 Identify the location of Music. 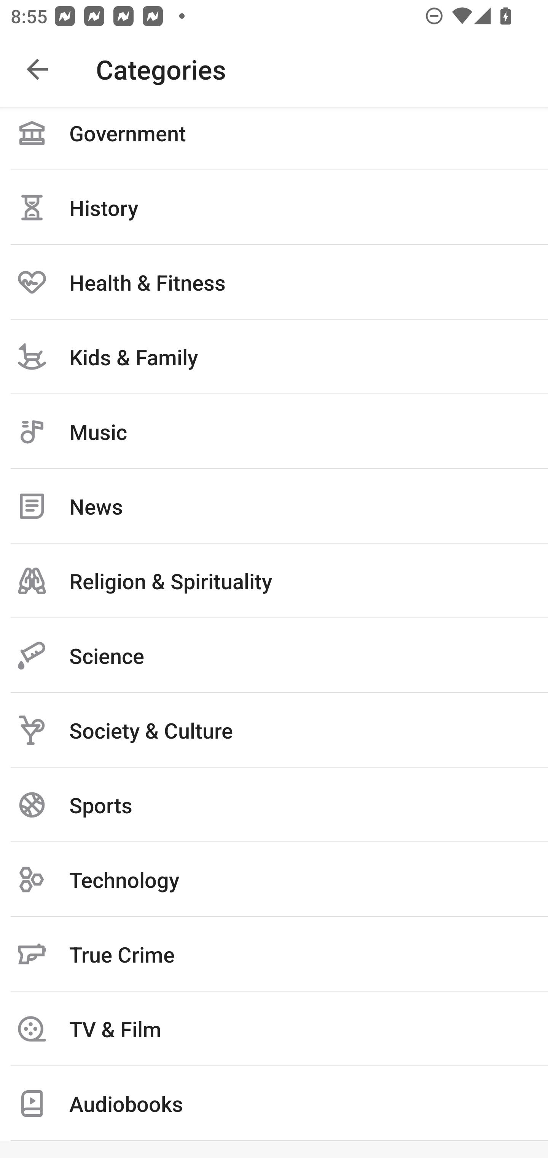
(274, 431).